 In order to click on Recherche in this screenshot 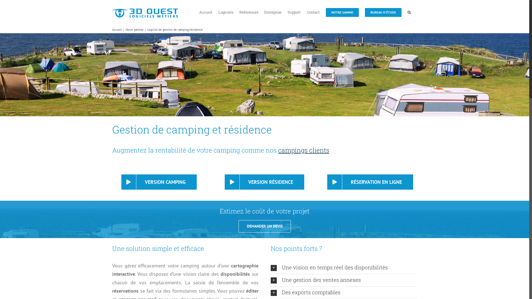, I will do `click(409, 12)`.